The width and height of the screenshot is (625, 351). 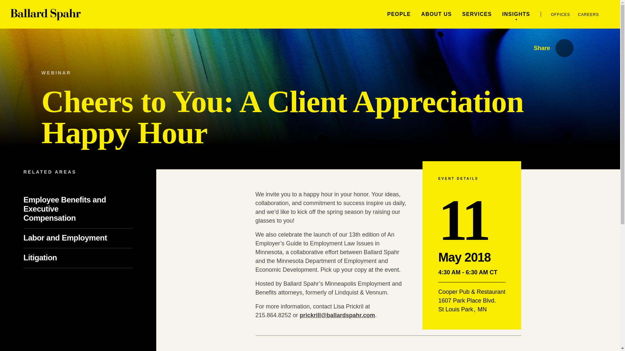 I want to click on OFFICES, so click(x=561, y=14).